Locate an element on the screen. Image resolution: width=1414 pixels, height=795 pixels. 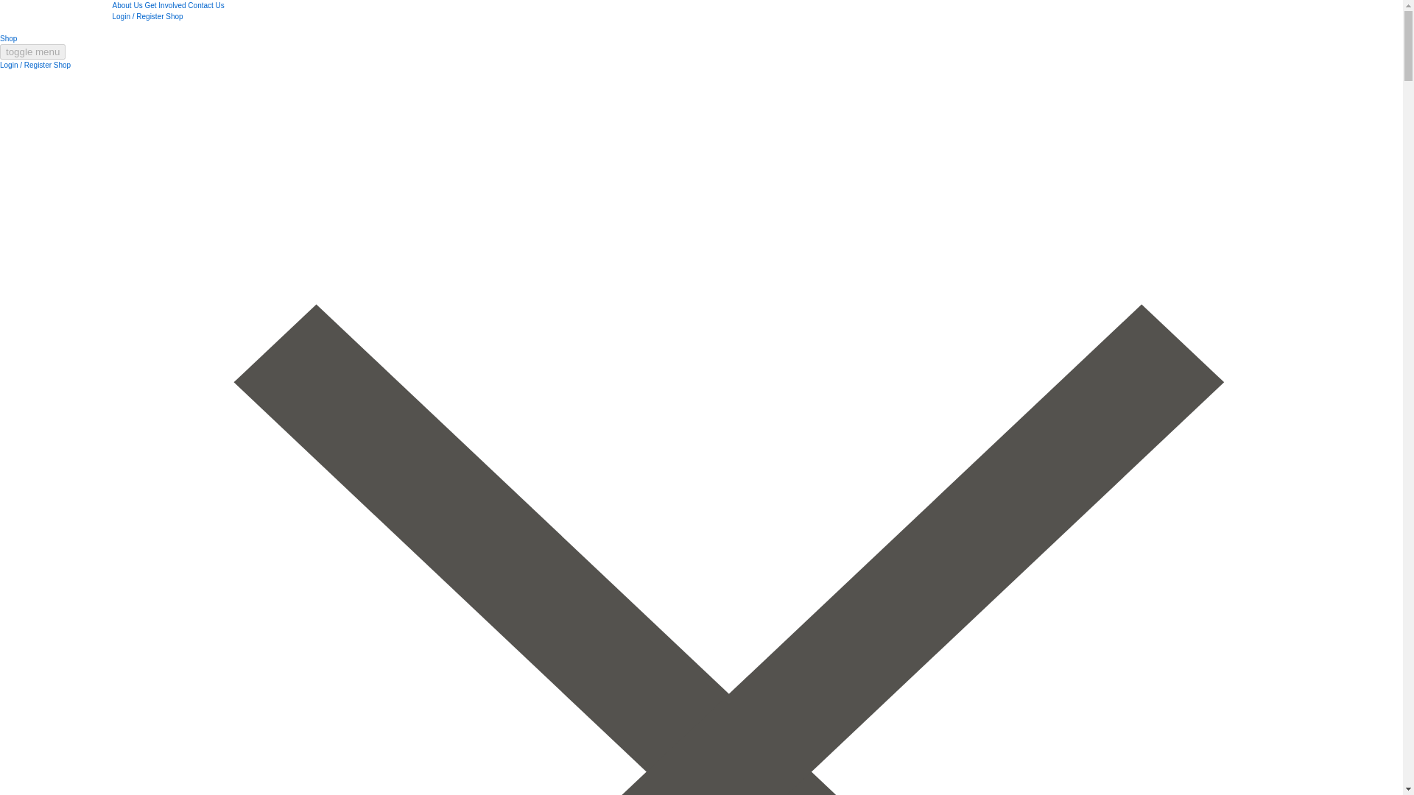
Shop is located at coordinates (9, 38).